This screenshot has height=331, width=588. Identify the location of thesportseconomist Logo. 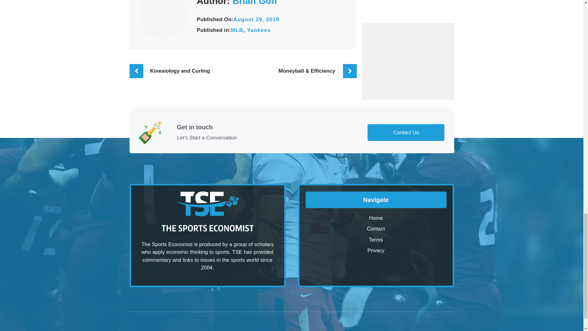
(208, 211).